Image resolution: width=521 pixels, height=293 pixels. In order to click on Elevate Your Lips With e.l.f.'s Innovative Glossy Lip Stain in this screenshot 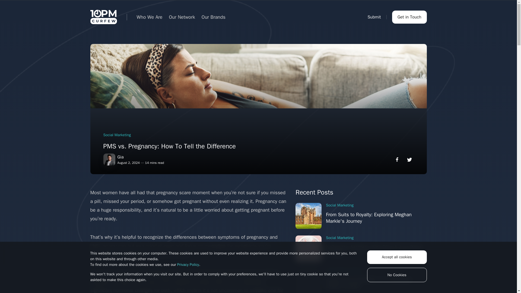, I will do `click(368, 283)`.